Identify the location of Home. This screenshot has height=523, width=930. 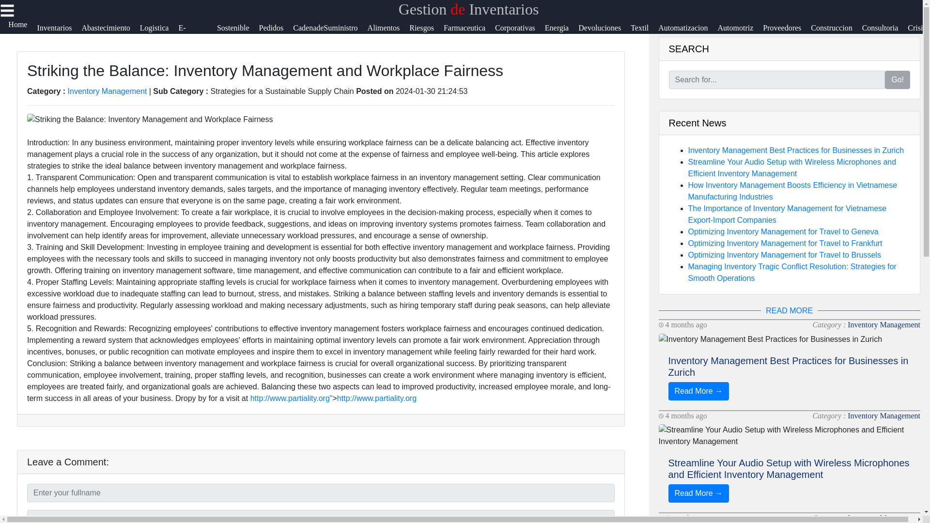
(22, 34).